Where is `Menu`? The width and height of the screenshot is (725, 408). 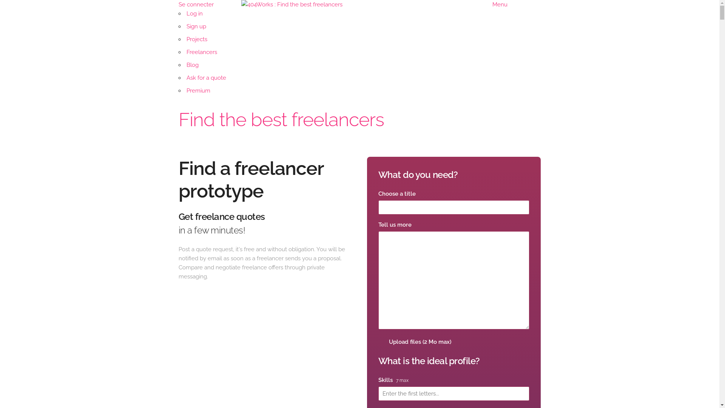 Menu is located at coordinates (500, 5).